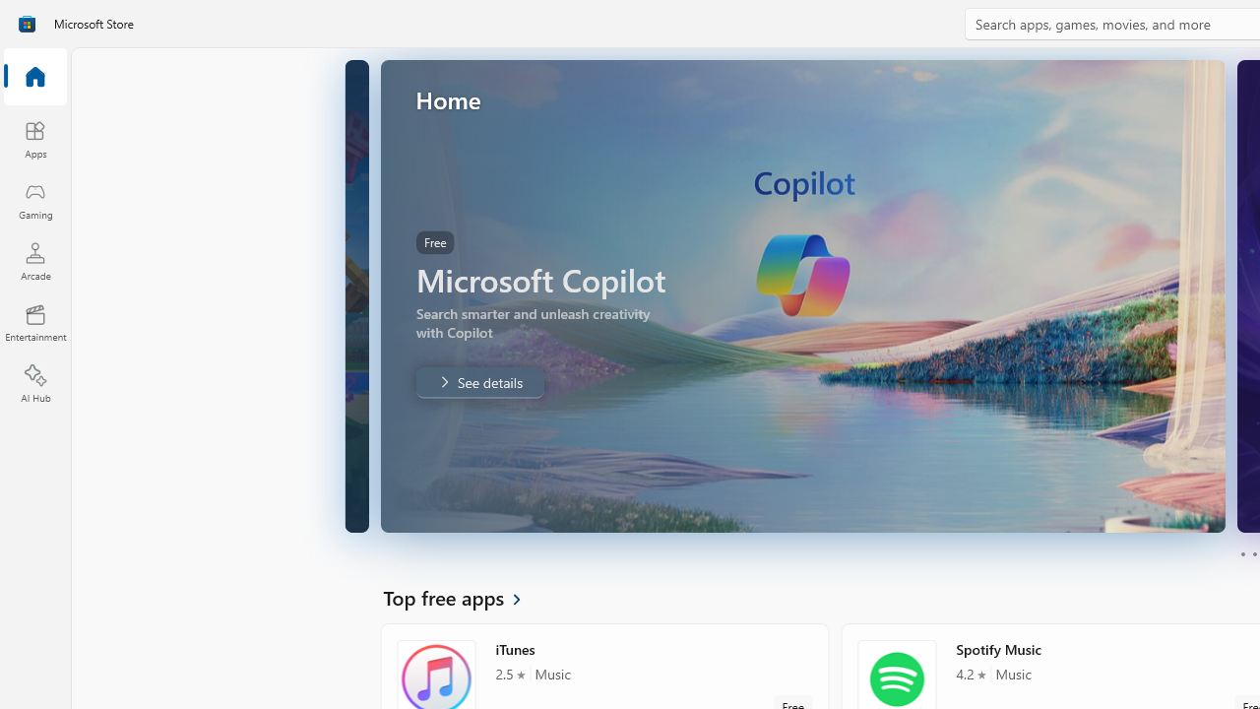  I want to click on Page 1, so click(1242, 553).